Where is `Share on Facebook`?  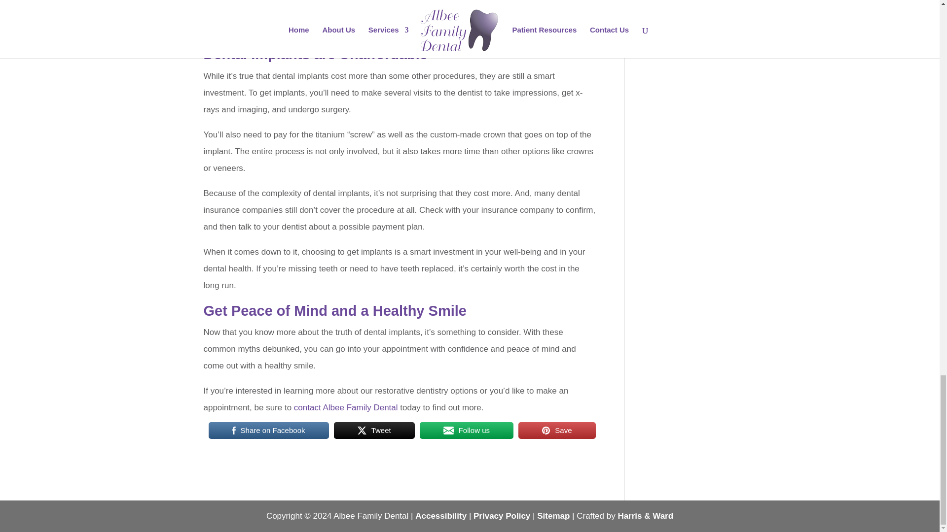
Share on Facebook is located at coordinates (268, 431).